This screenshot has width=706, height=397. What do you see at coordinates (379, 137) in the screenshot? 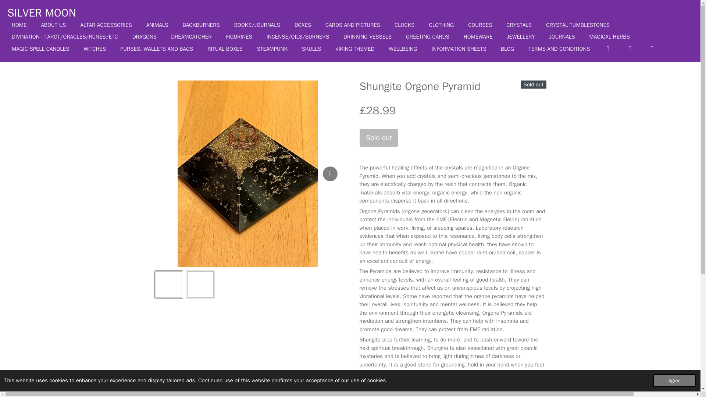
I see `Sold out` at bounding box center [379, 137].